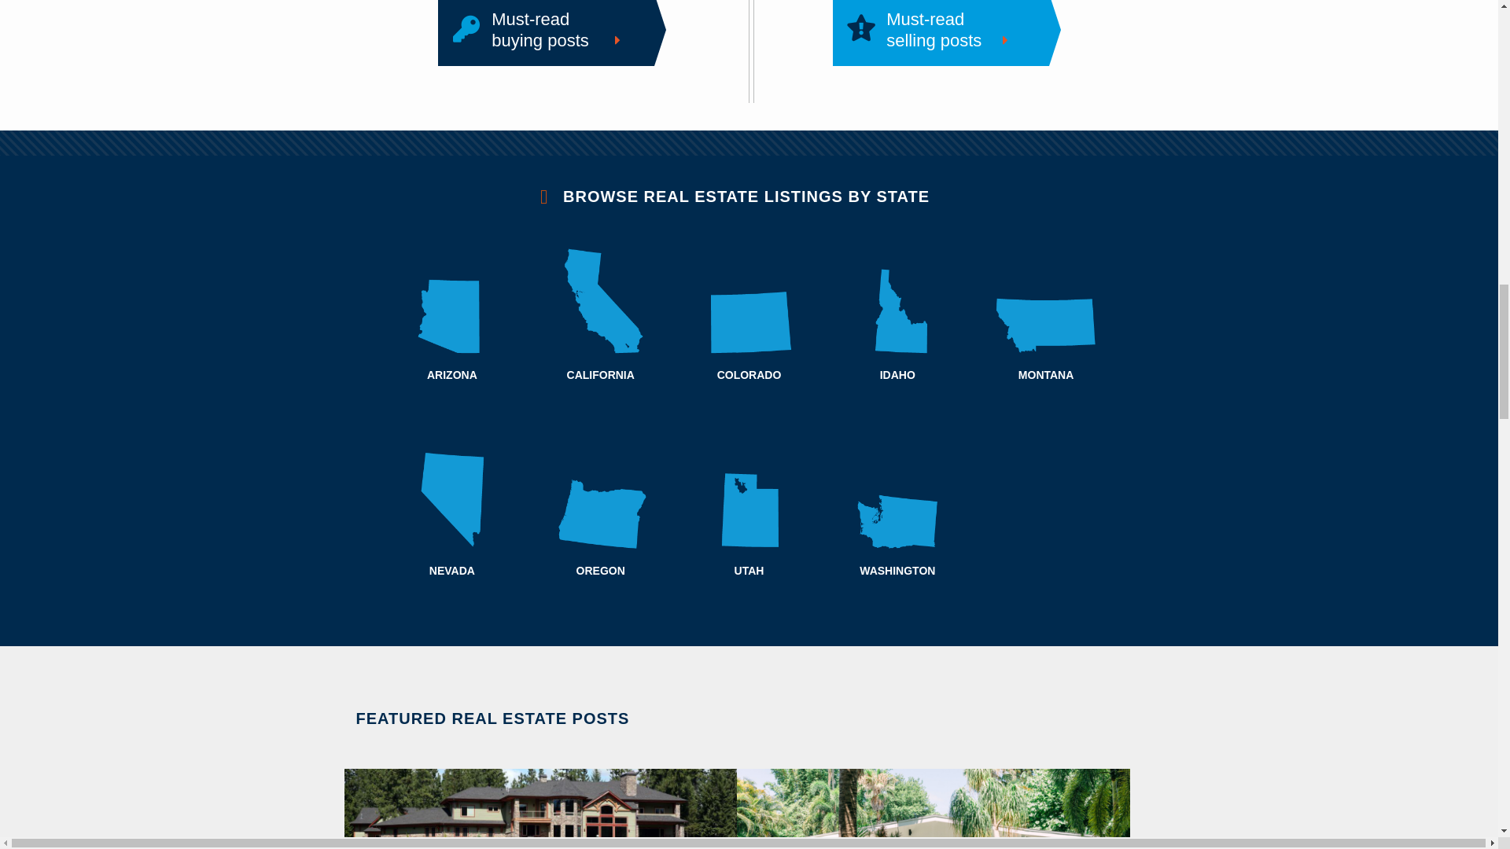 This screenshot has width=1510, height=849. Describe the element at coordinates (1046, 301) in the screenshot. I see `icon-state-arizona` at that location.